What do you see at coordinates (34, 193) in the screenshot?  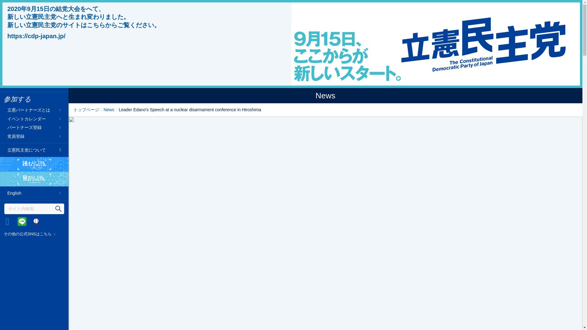 I see `English` at bounding box center [34, 193].